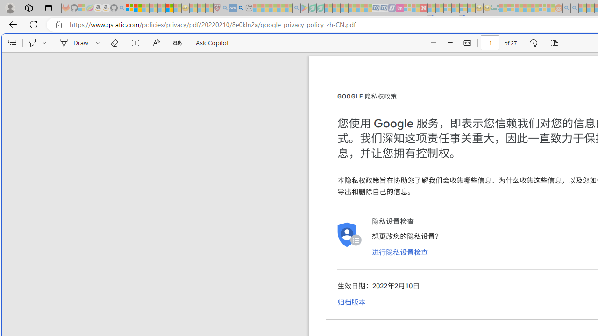 This screenshot has height=336, width=598. Describe the element at coordinates (432, 8) in the screenshot. I see `Trusted Community Engagement and Contributions | Guidelines` at that location.